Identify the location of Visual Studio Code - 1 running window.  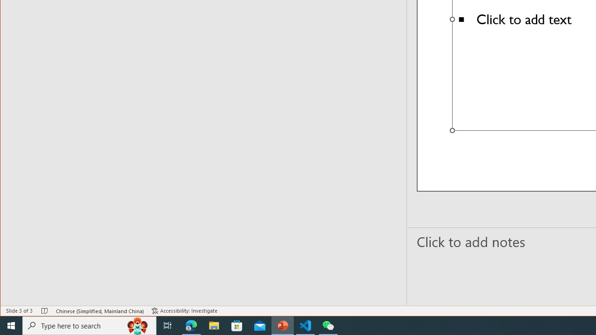
(305, 326).